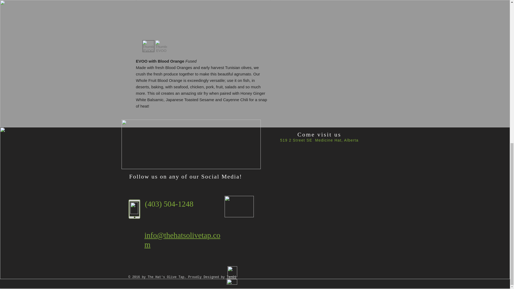 The width and height of the screenshot is (514, 289). What do you see at coordinates (232, 271) in the screenshot?
I see `Ten01-Design-Website-Logo-Top.png` at bounding box center [232, 271].